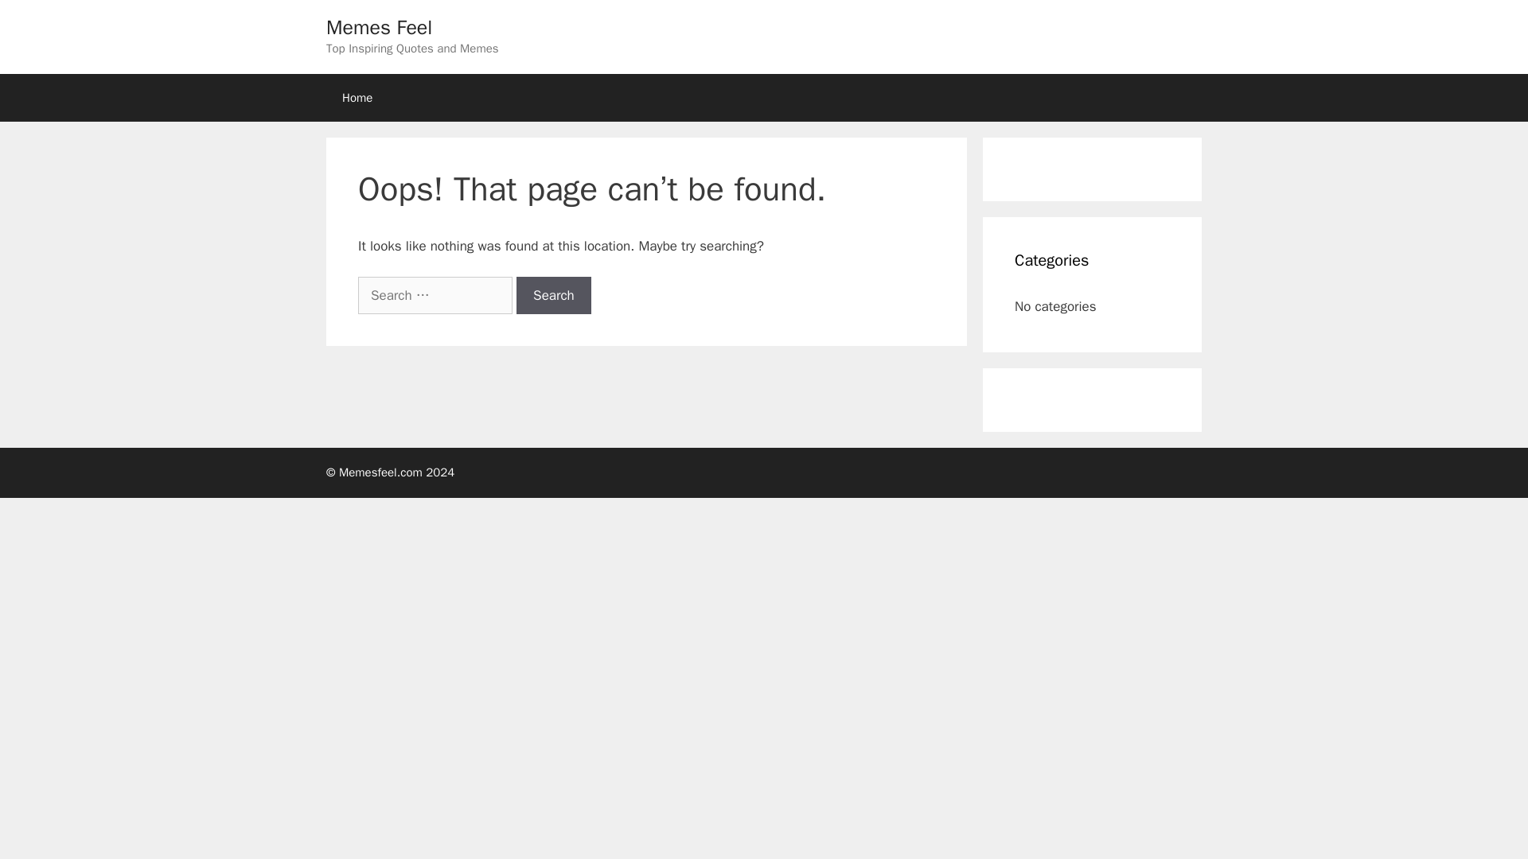 This screenshot has width=1528, height=859. What do you see at coordinates (554, 296) in the screenshot?
I see `Search` at bounding box center [554, 296].